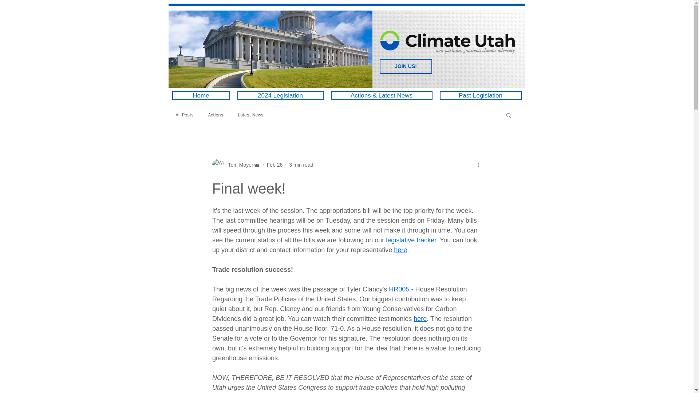 This screenshot has height=393, width=699. What do you see at coordinates (411, 240) in the screenshot?
I see `legislative tracker` at bounding box center [411, 240].